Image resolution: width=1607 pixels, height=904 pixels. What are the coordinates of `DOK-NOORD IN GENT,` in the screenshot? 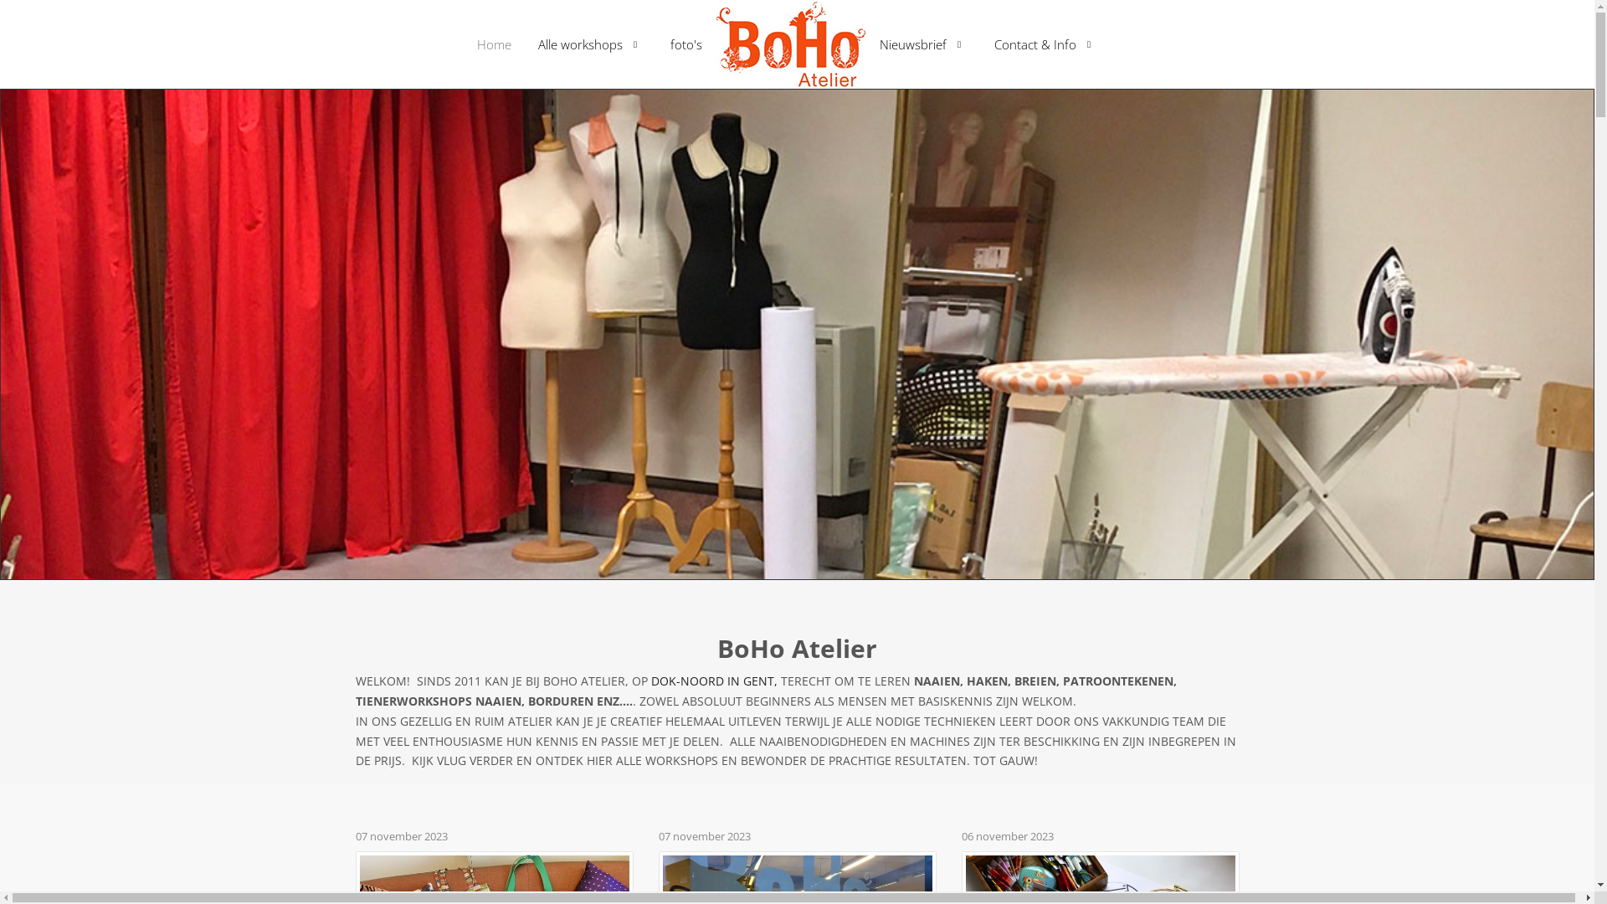 It's located at (715, 681).